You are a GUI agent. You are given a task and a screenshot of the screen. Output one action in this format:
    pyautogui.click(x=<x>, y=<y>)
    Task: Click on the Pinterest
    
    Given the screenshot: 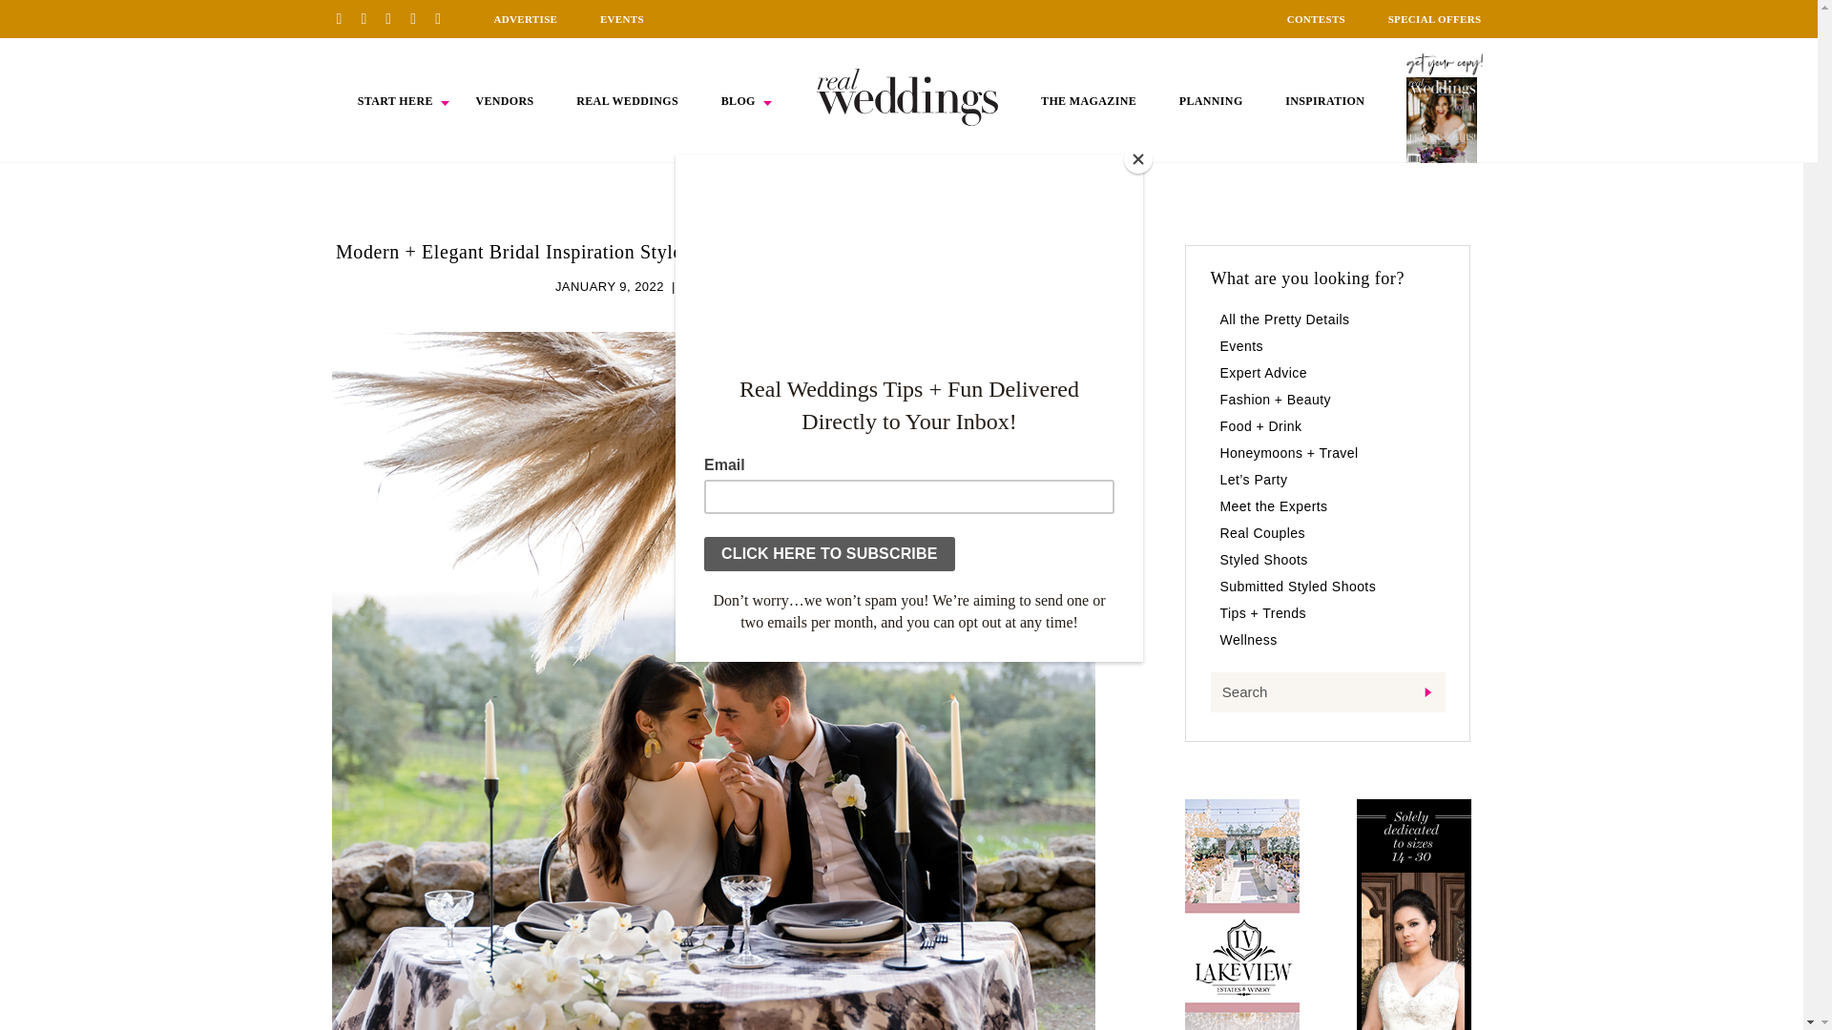 What is the action you would take?
    pyautogui.click(x=345, y=18)
    